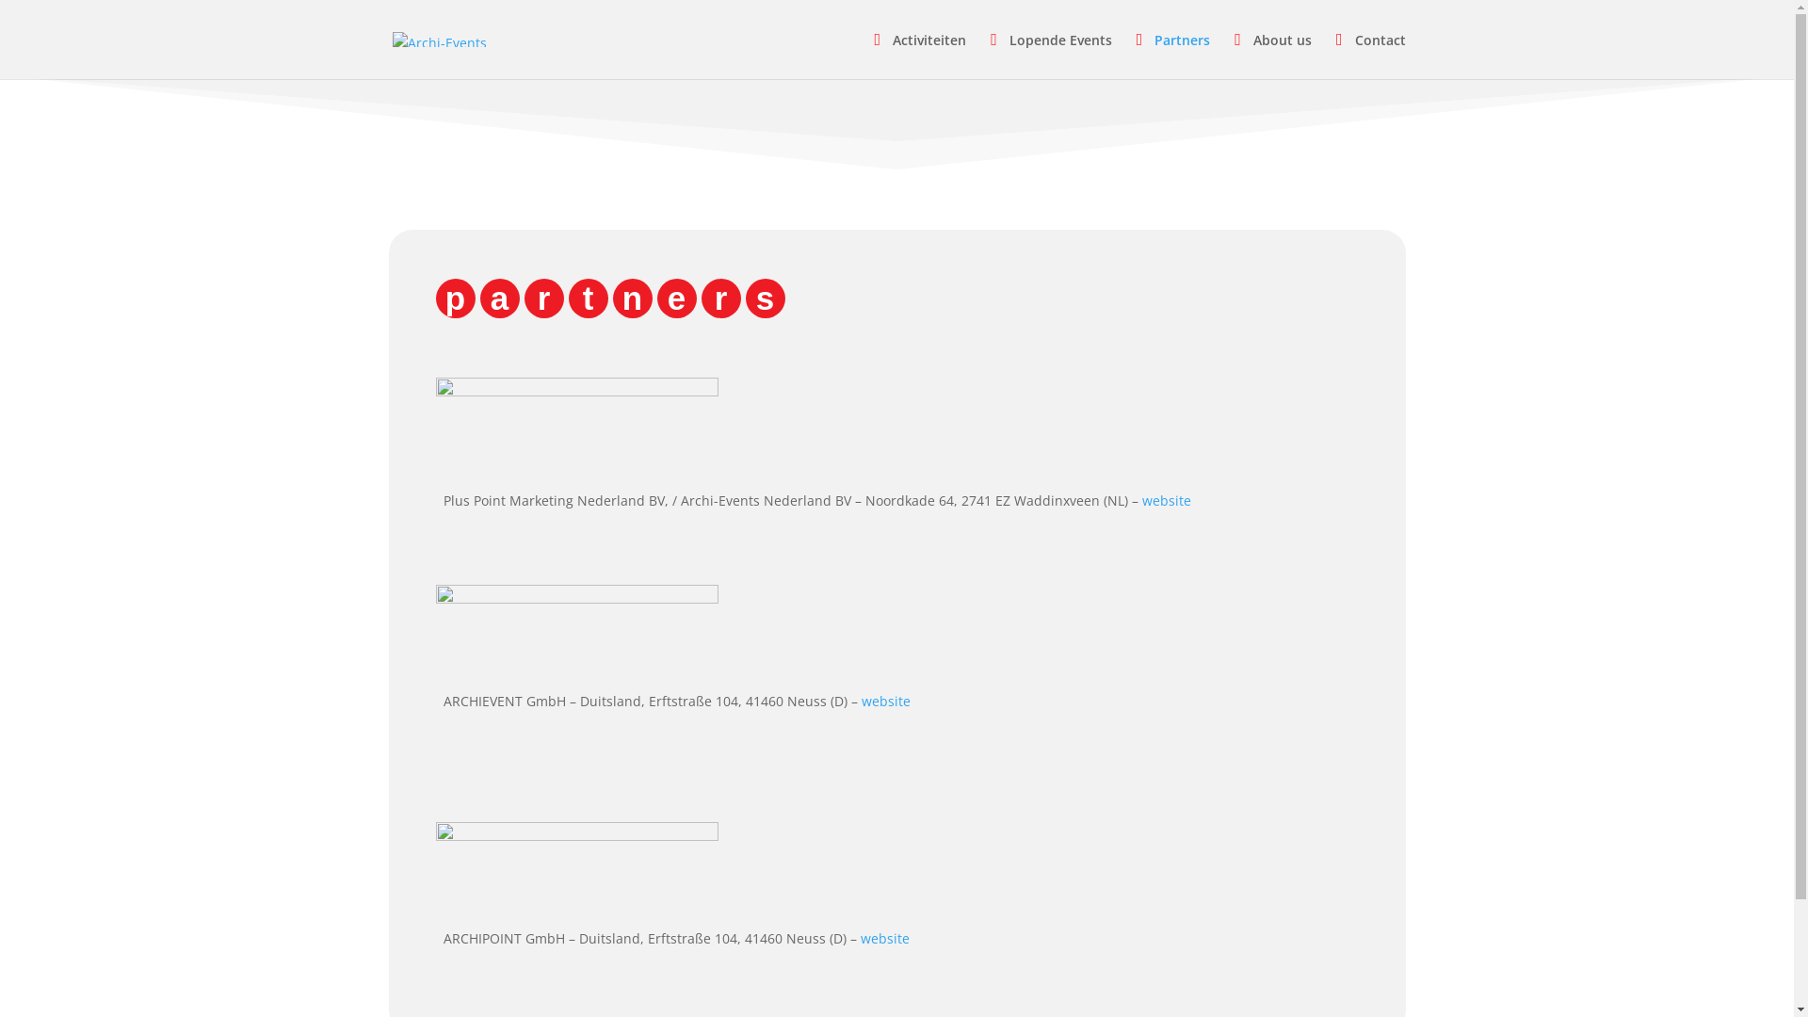  Describe the element at coordinates (1173, 55) in the screenshot. I see `Partners` at that location.